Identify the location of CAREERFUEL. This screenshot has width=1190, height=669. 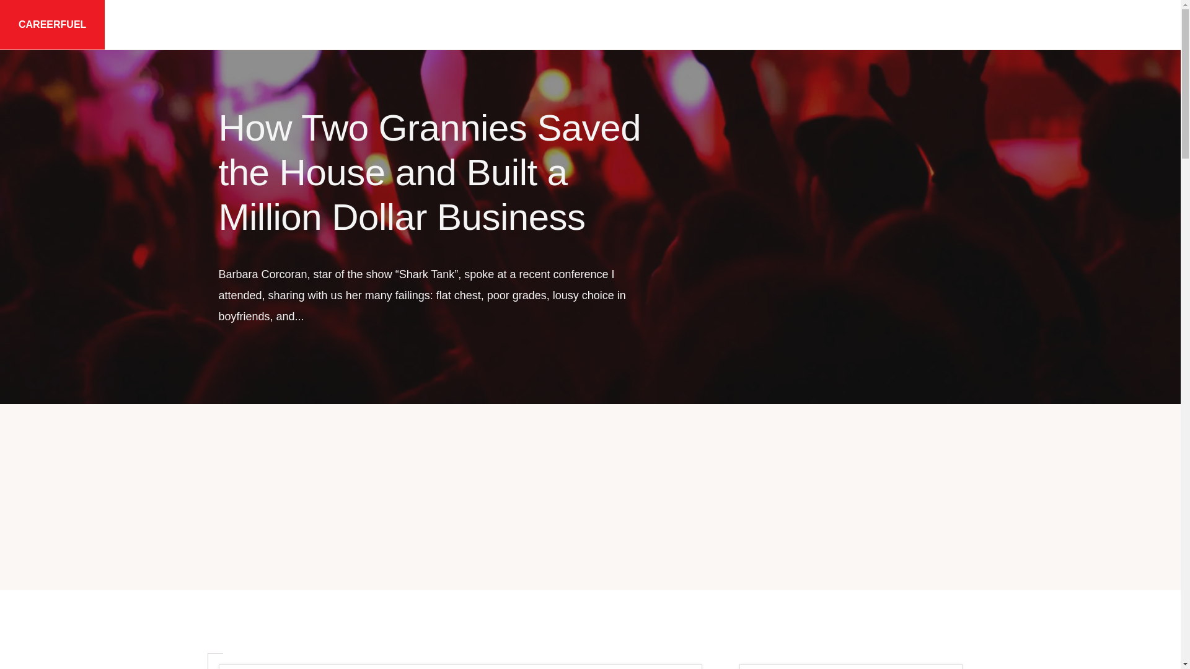
(52, 25).